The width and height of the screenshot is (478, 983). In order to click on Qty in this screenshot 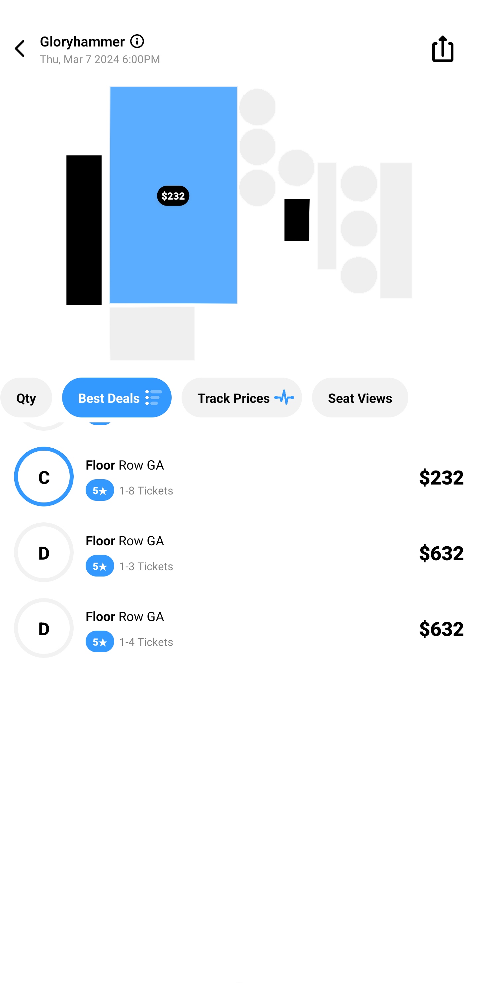, I will do `click(26, 398)`.